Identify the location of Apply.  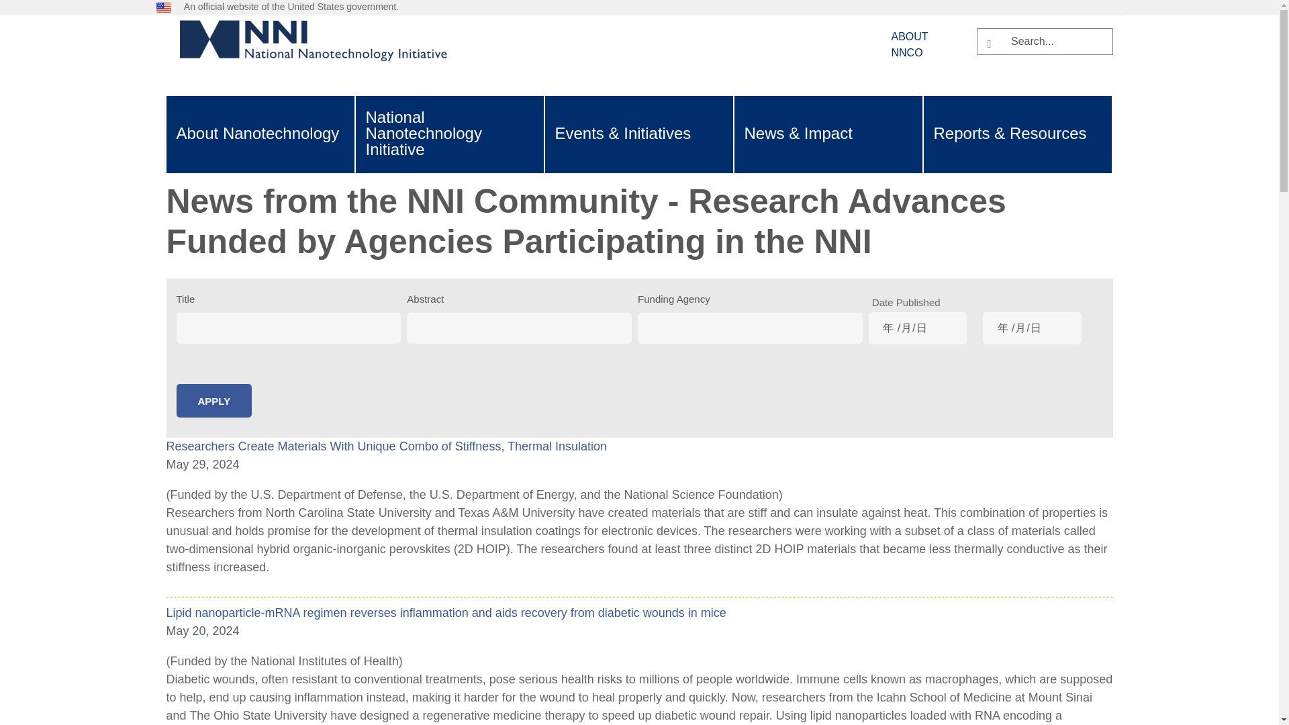
(213, 401).